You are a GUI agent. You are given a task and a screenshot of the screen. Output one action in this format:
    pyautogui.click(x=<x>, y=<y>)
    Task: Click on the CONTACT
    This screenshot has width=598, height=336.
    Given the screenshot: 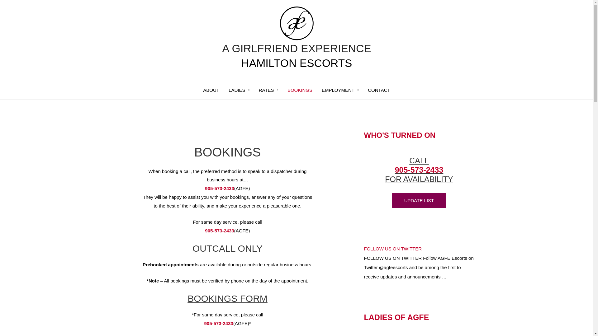 What is the action you would take?
    pyautogui.click(x=379, y=90)
    